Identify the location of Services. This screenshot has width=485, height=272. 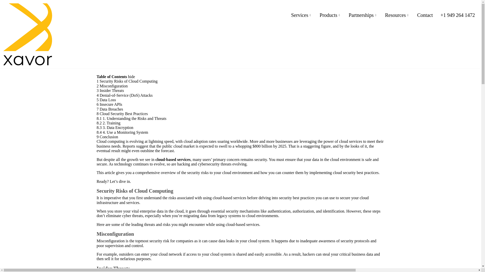
(301, 15).